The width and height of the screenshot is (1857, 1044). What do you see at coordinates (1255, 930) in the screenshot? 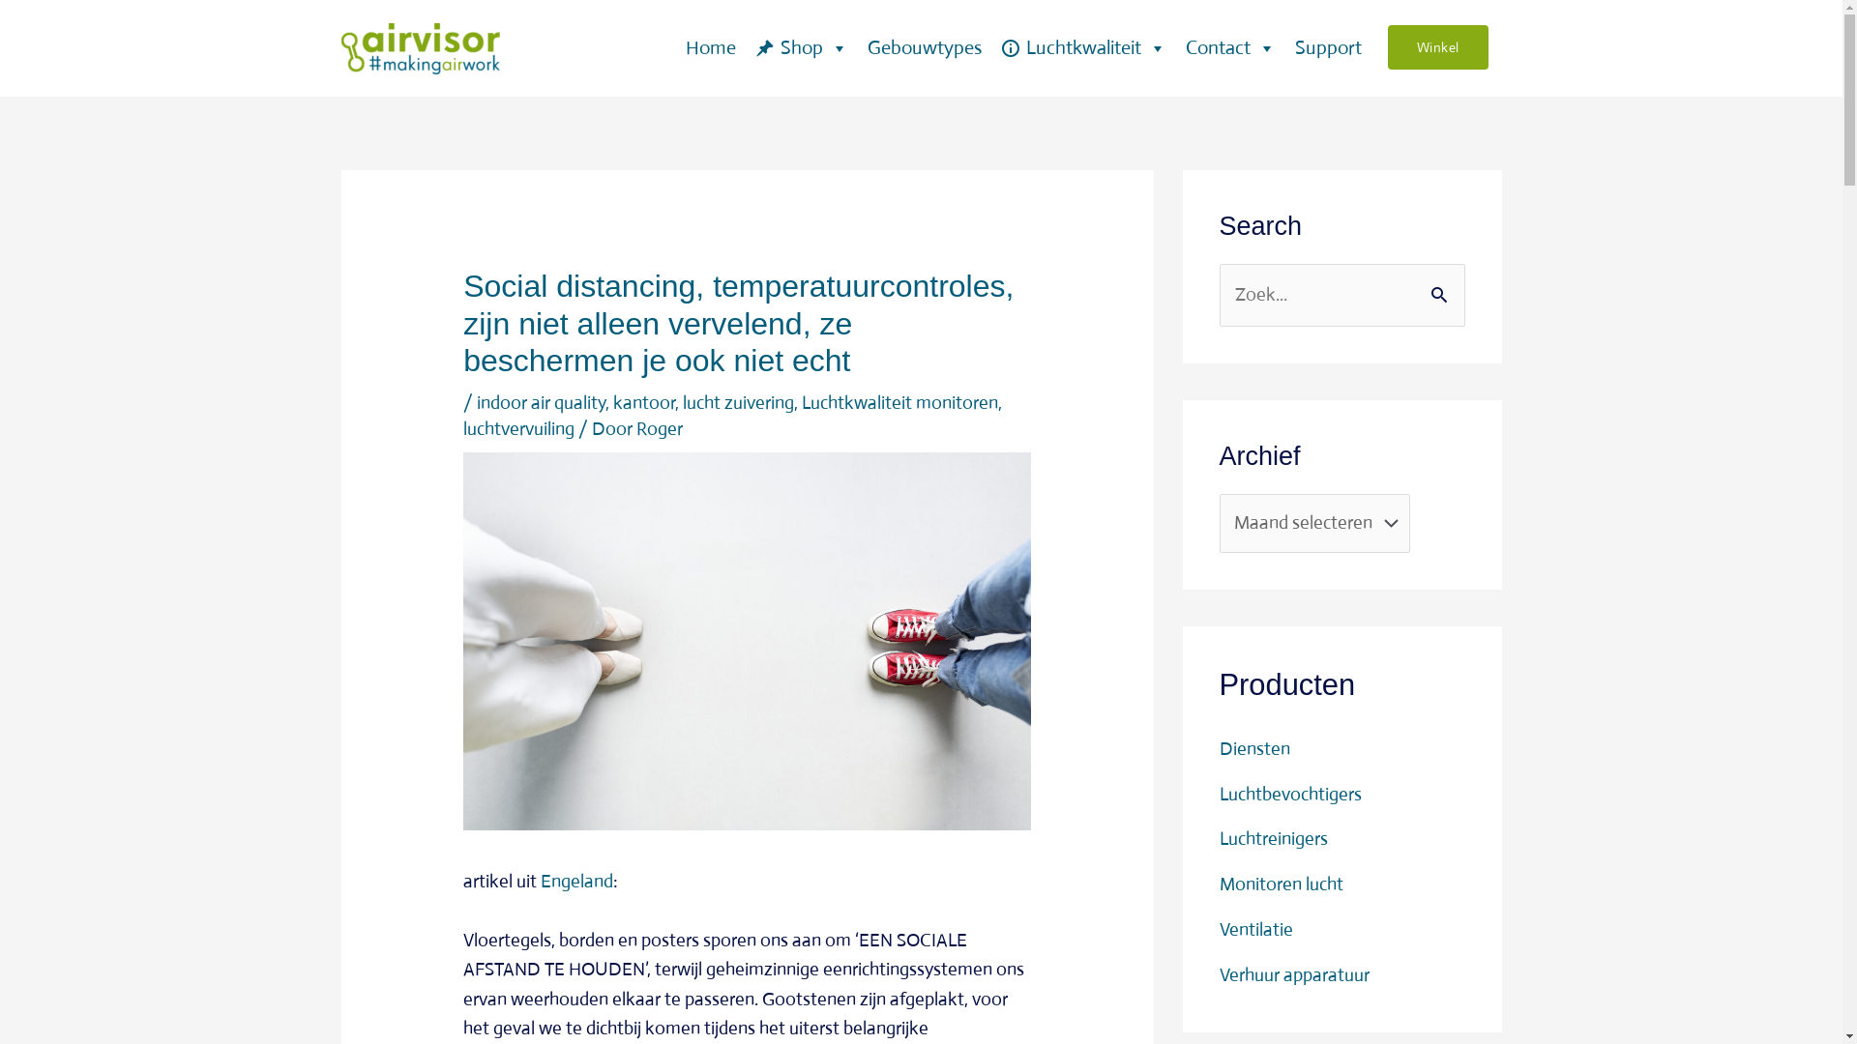
I see `Ventilatie` at bounding box center [1255, 930].